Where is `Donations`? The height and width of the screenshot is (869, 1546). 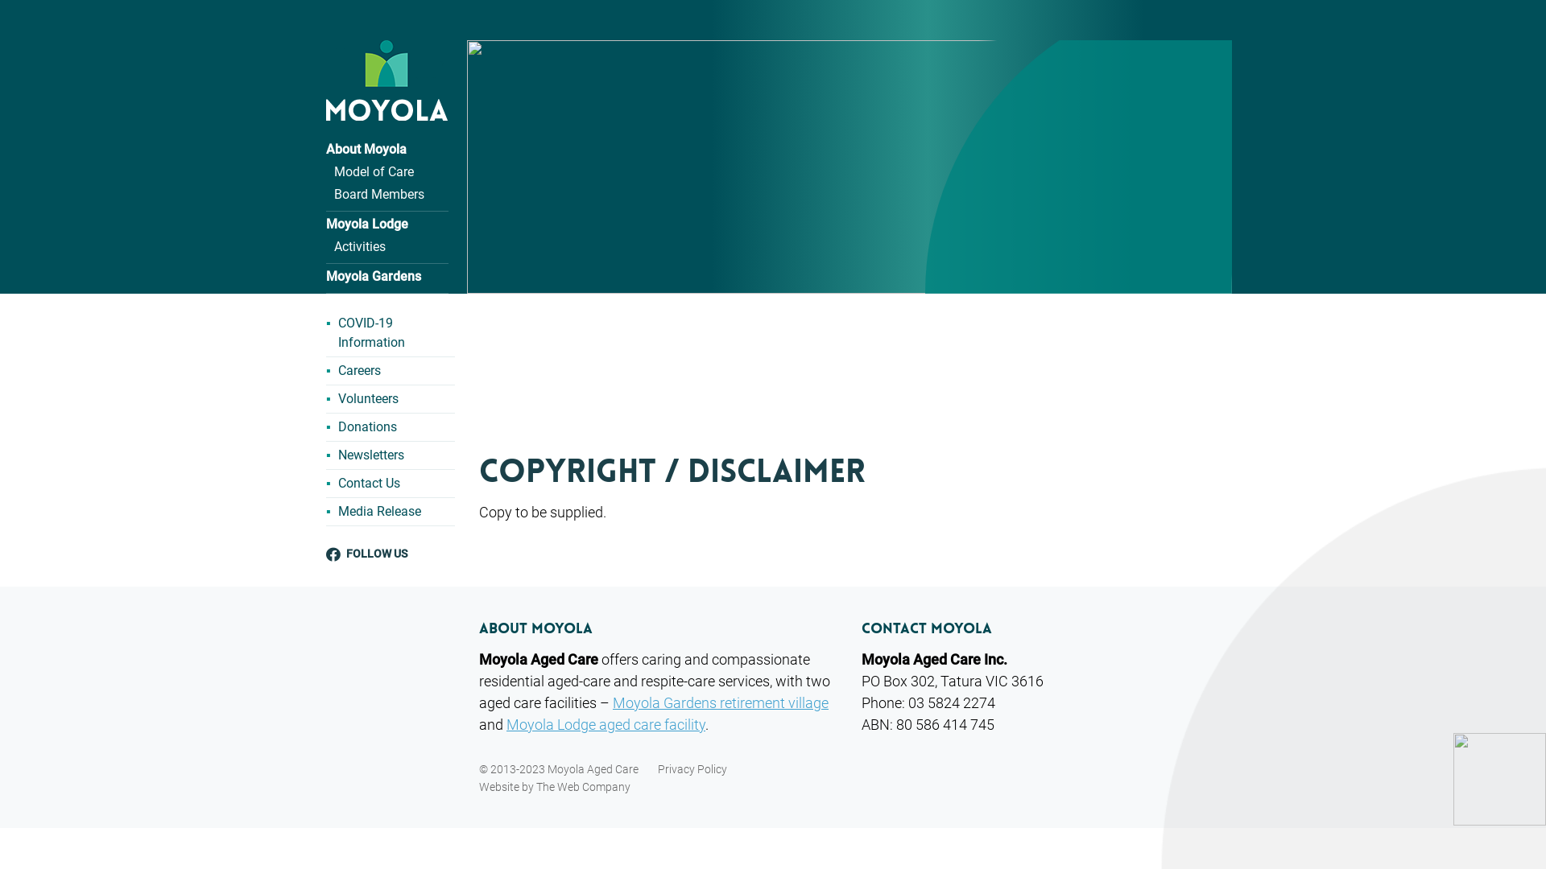 Donations is located at coordinates (367, 427).